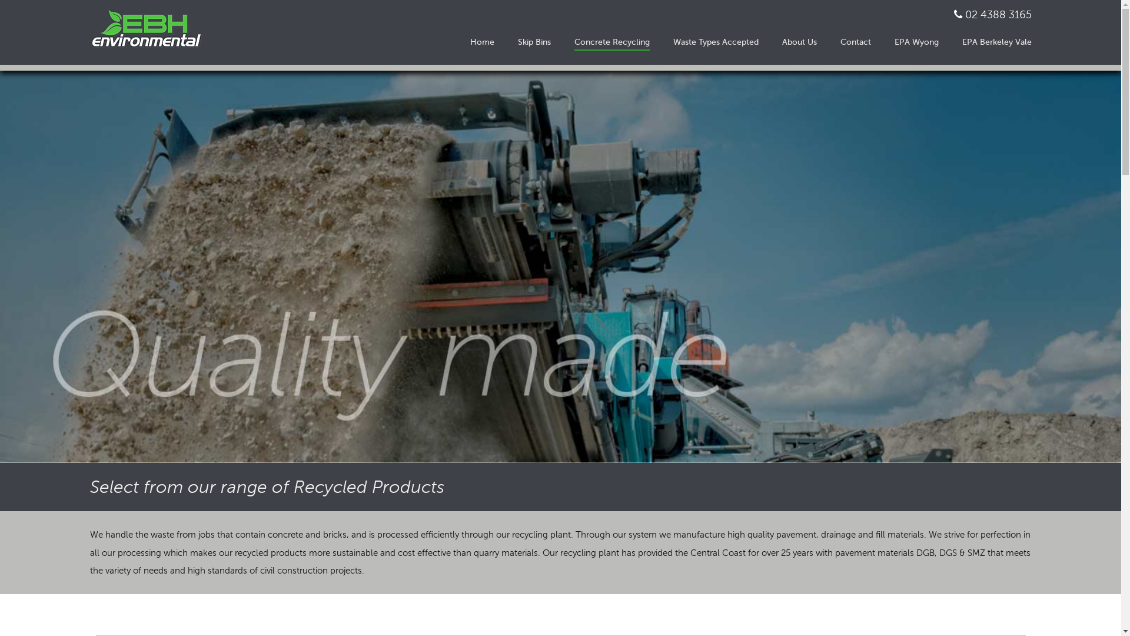 This screenshot has height=636, width=1130. I want to click on Home, so click(481, 42).